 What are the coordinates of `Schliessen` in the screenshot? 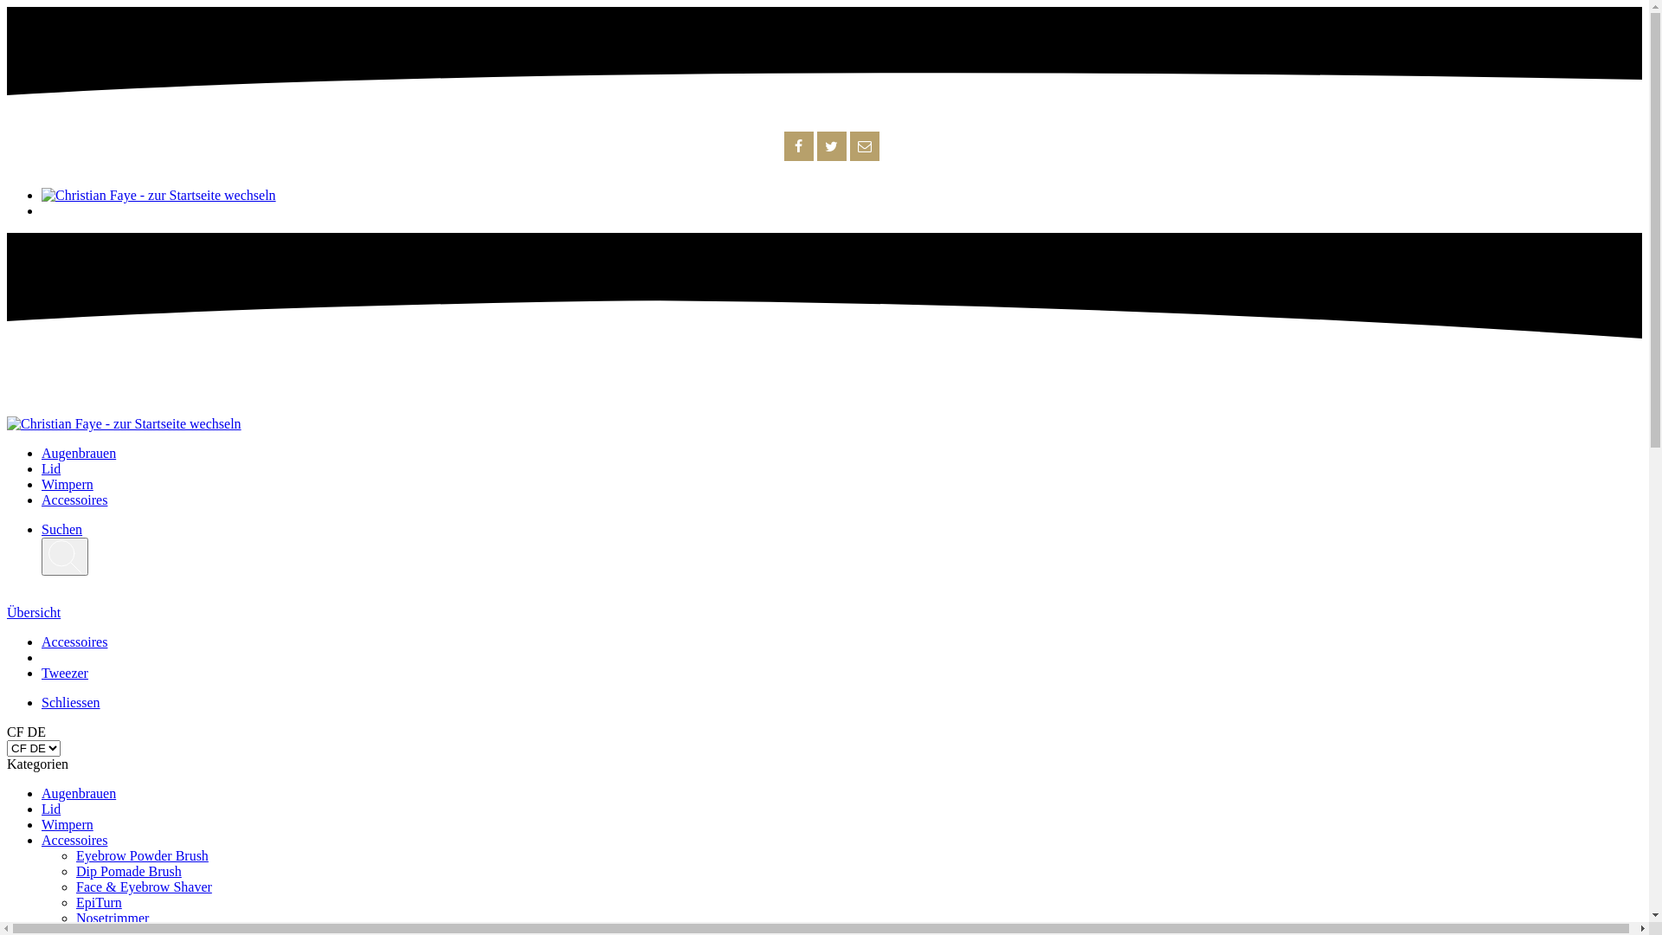 It's located at (71, 703).